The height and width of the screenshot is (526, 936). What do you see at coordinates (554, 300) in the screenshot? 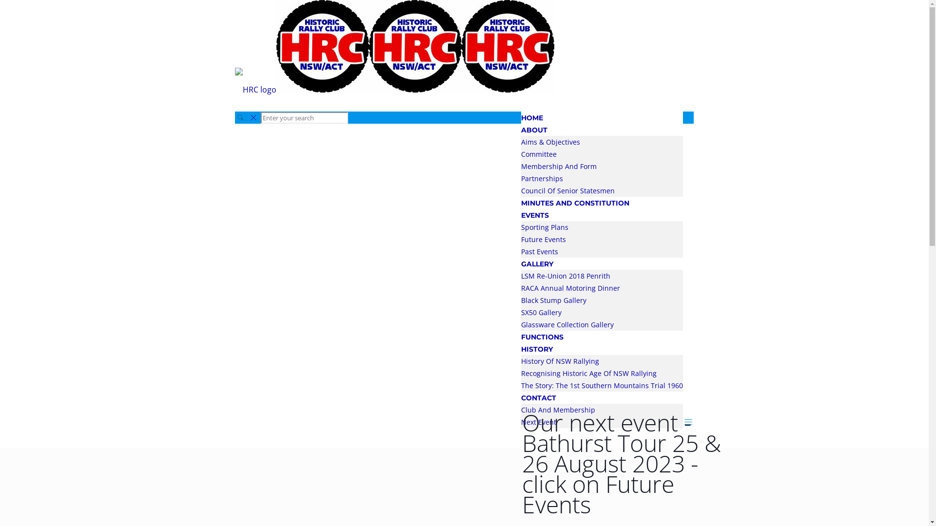
I see `Black Stump Gallery` at bounding box center [554, 300].